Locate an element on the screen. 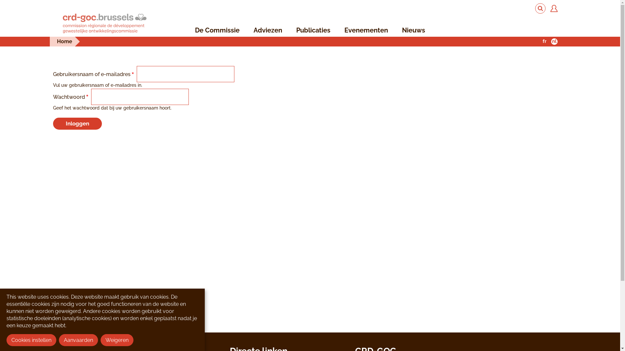 The height and width of the screenshot is (351, 625). Zich inloggen is located at coordinates (554, 8).